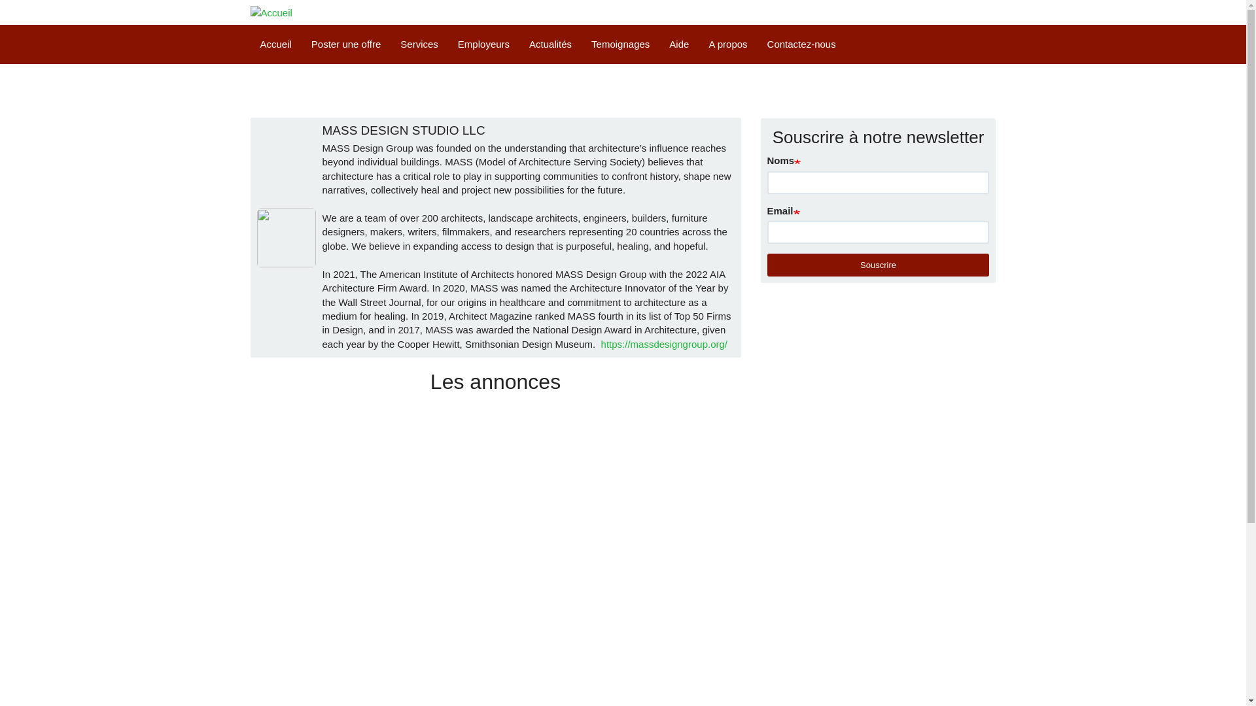 Image resolution: width=1256 pixels, height=706 pixels. What do you see at coordinates (620, 44) in the screenshot?
I see `Temoignages` at bounding box center [620, 44].